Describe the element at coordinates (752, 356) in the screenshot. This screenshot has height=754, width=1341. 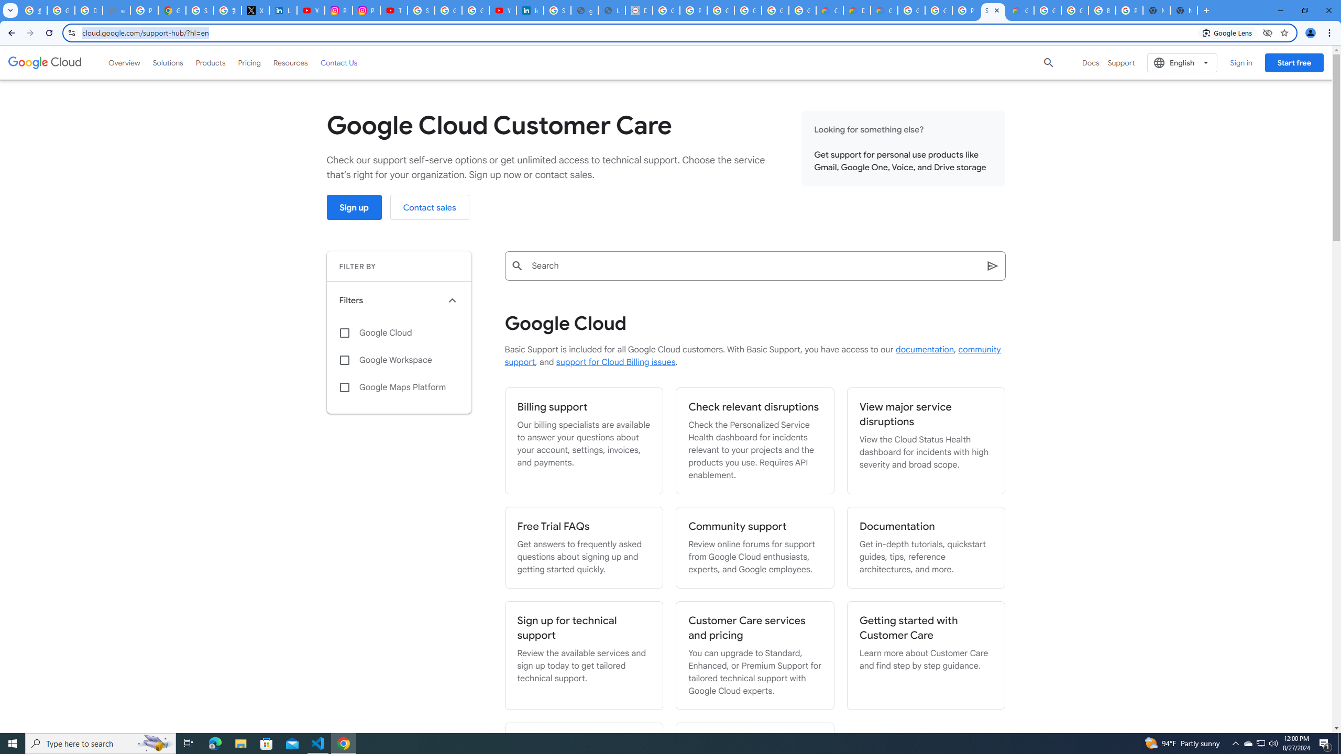
I see `community support` at that location.